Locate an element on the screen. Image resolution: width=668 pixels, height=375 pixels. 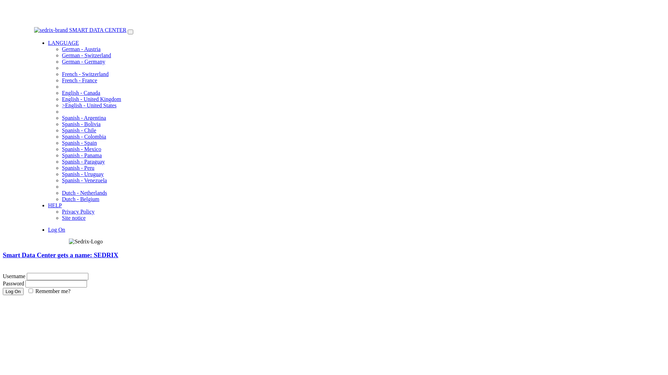
English - United Kingdom is located at coordinates (92, 99).